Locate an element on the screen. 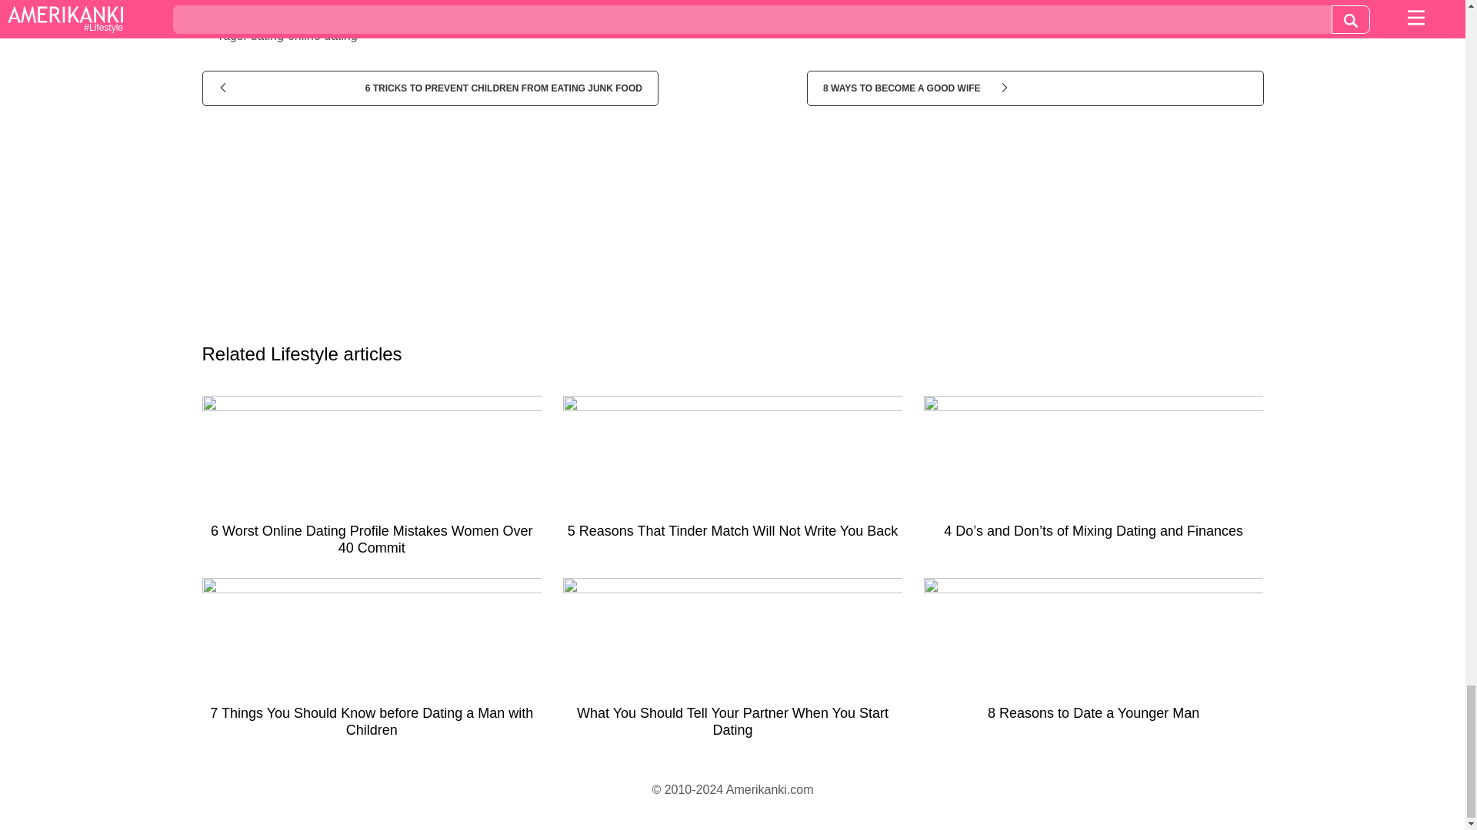 The height and width of the screenshot is (830, 1477). 8 Ways to Become a Good Wife is located at coordinates (1034, 88).